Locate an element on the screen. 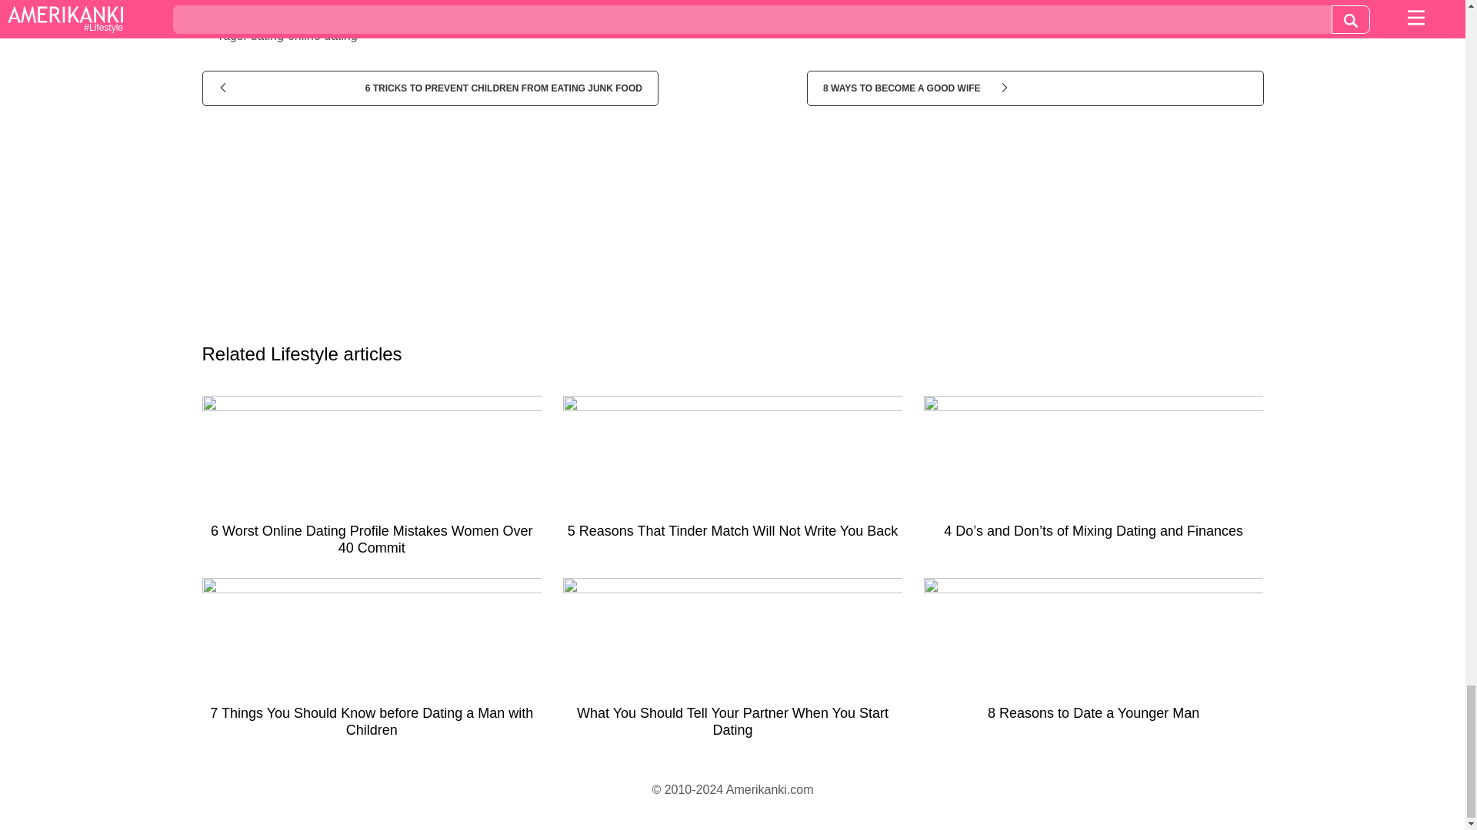 The height and width of the screenshot is (830, 1477). 8 Ways to Become a Good Wife is located at coordinates (1034, 88).